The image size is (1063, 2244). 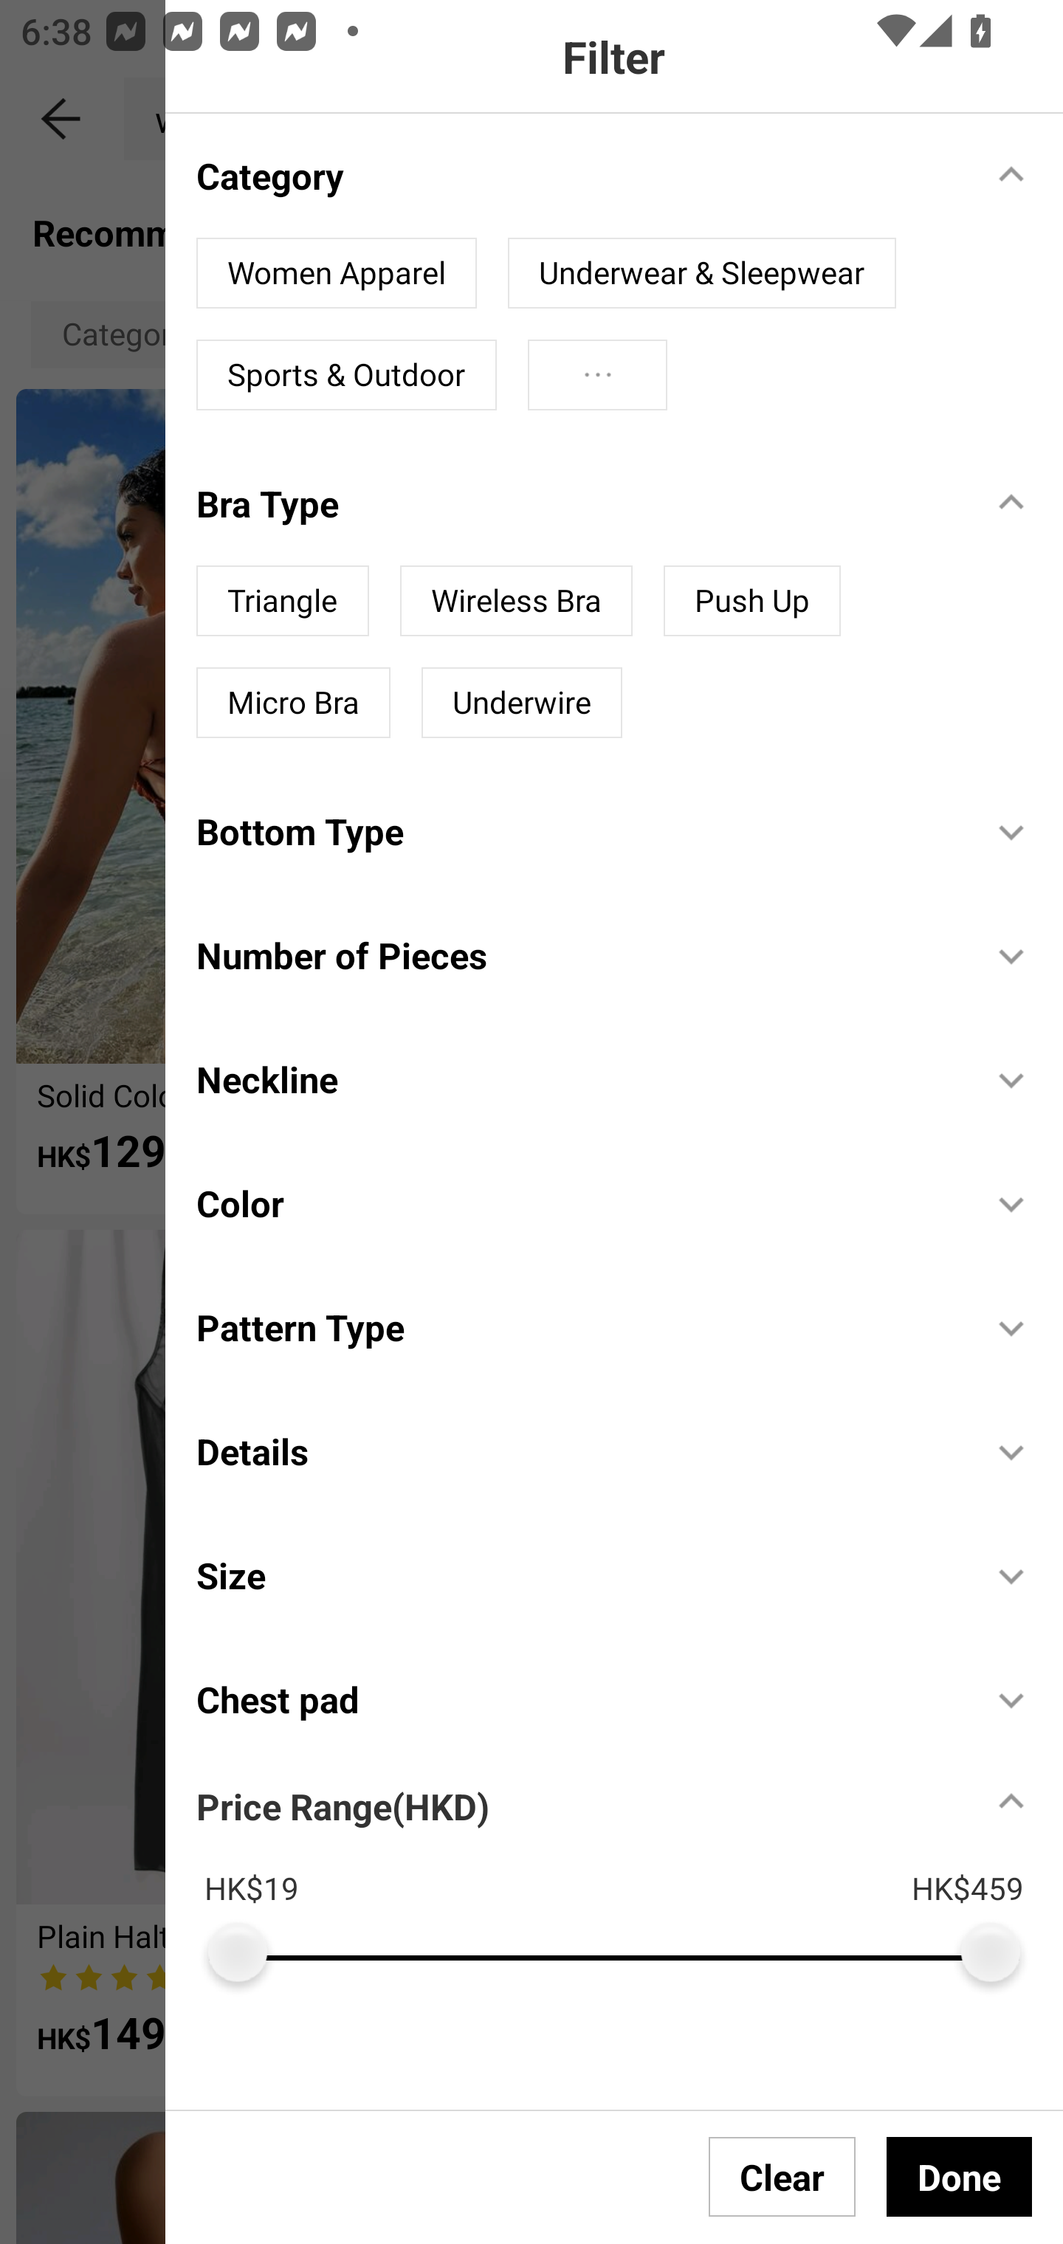 I want to click on Sports & Outdoor, so click(x=346, y=375).